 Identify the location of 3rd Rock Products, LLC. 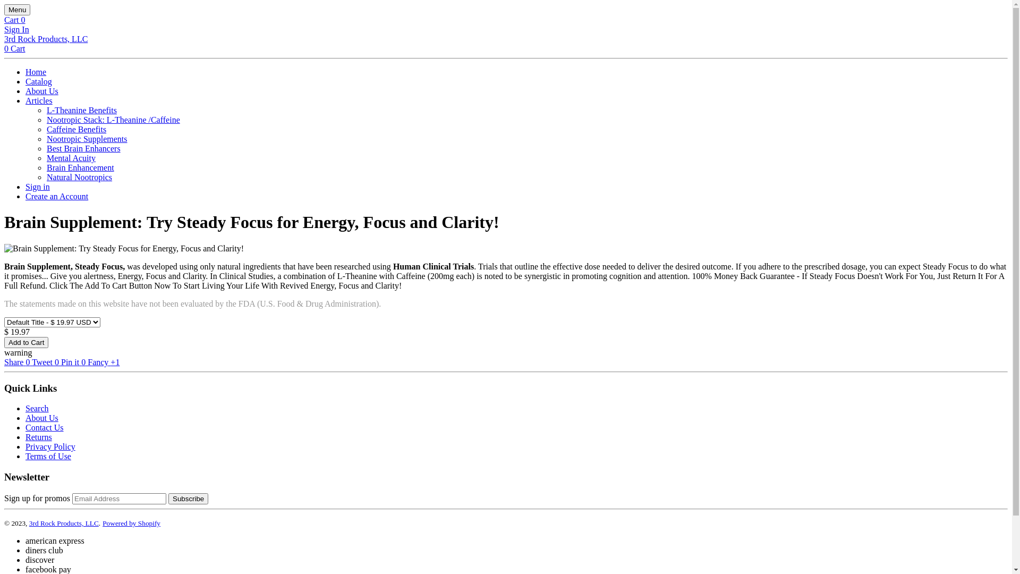
(46, 39).